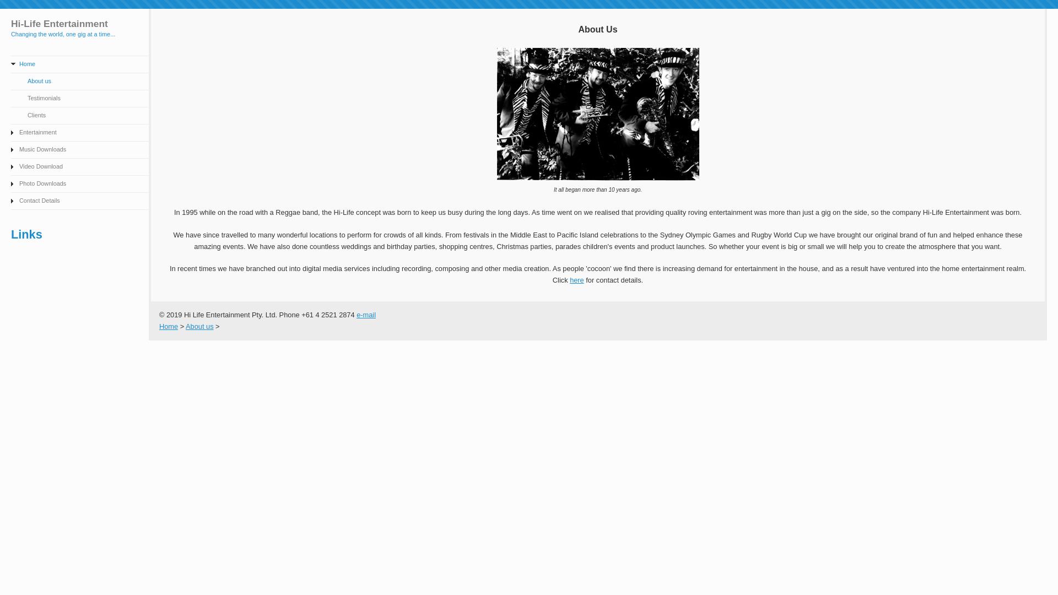  What do you see at coordinates (80, 184) in the screenshot?
I see `Photo Downloads` at bounding box center [80, 184].